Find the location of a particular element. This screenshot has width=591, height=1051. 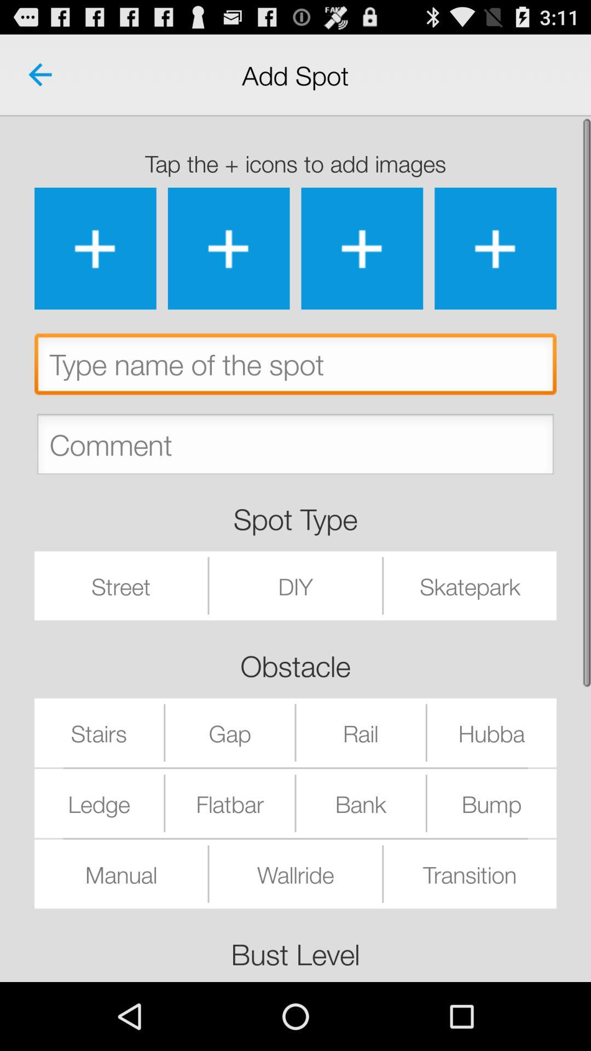

launch the flatbar item is located at coordinates (230, 803).